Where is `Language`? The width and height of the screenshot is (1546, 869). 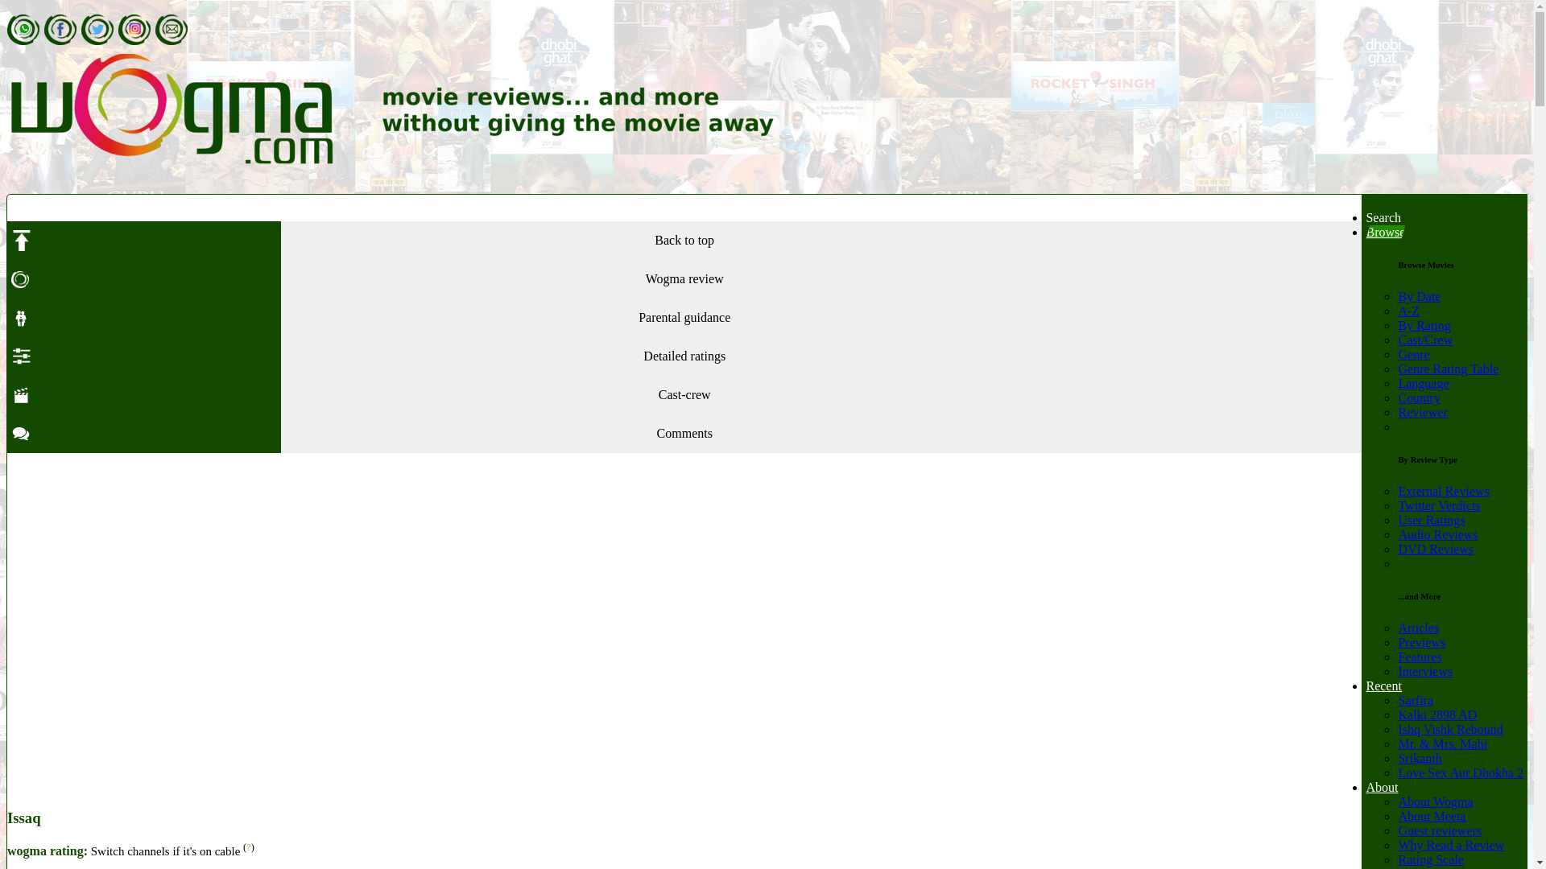 Language is located at coordinates (1423, 383).